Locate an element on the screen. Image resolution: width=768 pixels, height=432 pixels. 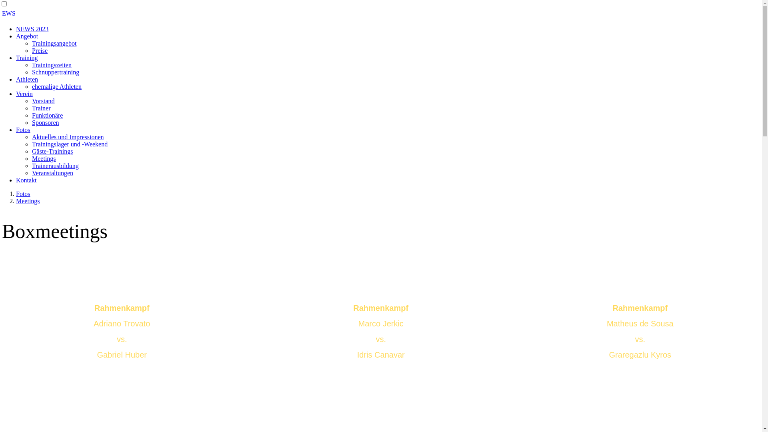
Trainingslager und -Weekend is located at coordinates (70, 144).